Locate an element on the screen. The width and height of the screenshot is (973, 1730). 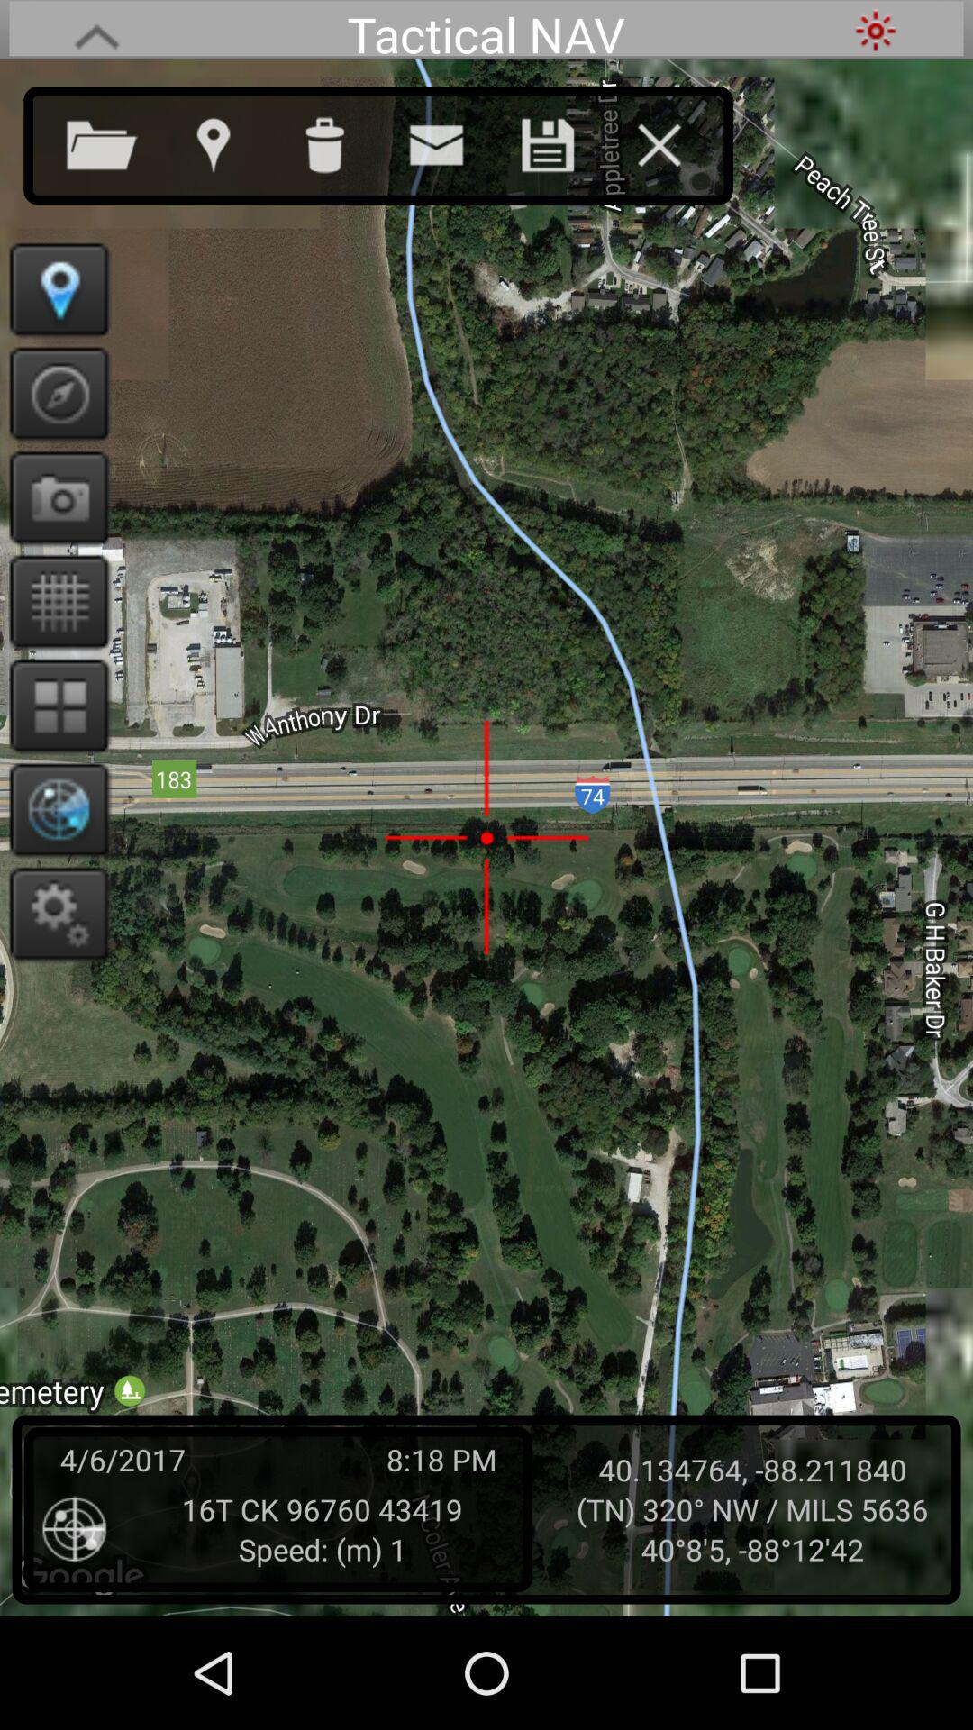
file browser is located at coordinates (120, 141).